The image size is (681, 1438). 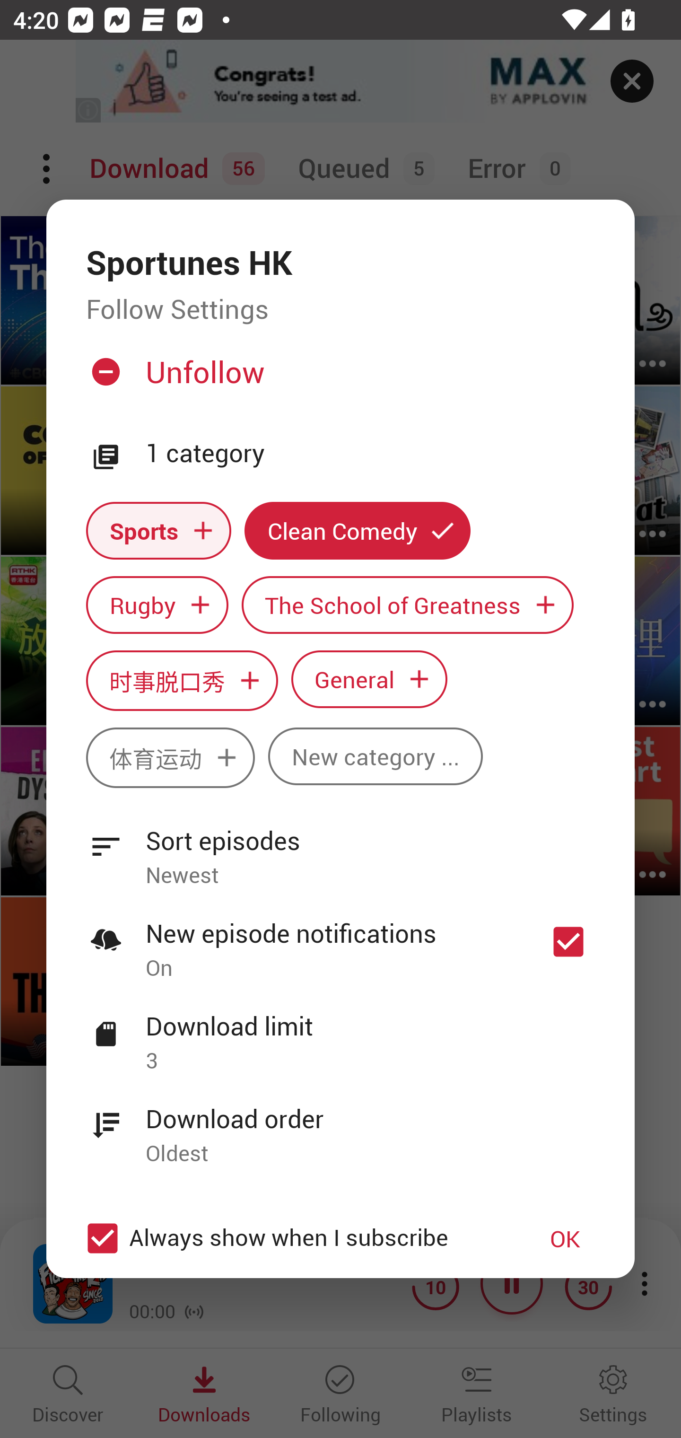 I want to click on OK, so click(x=565, y=1238).